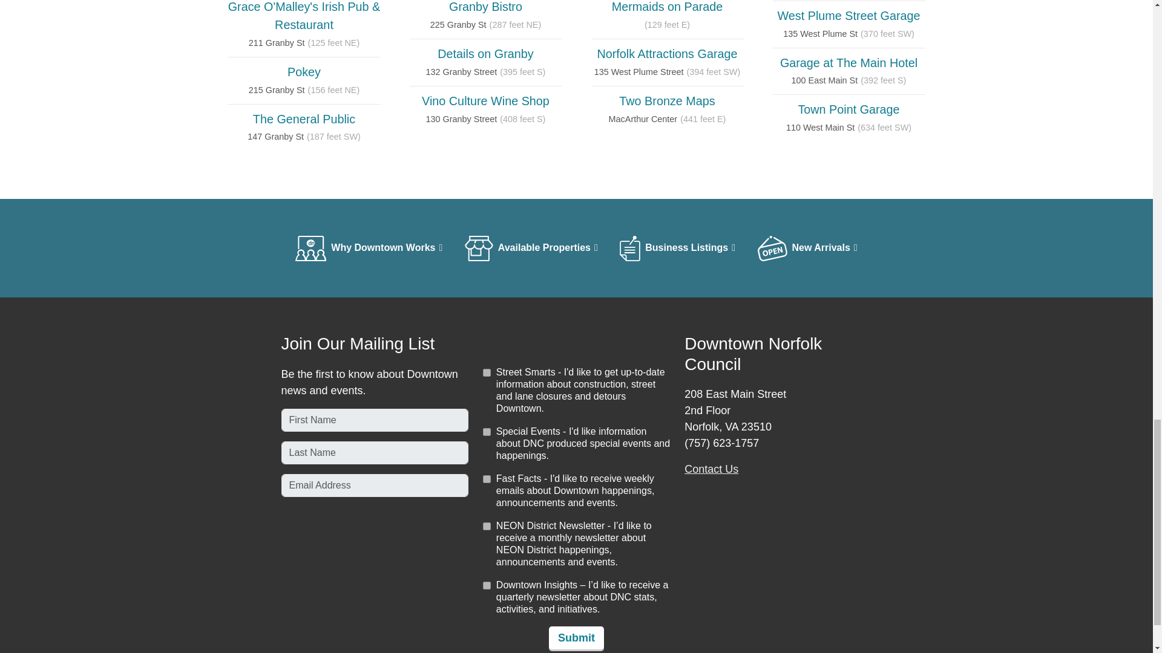 The width and height of the screenshot is (1162, 653). I want to click on 1, so click(487, 479).